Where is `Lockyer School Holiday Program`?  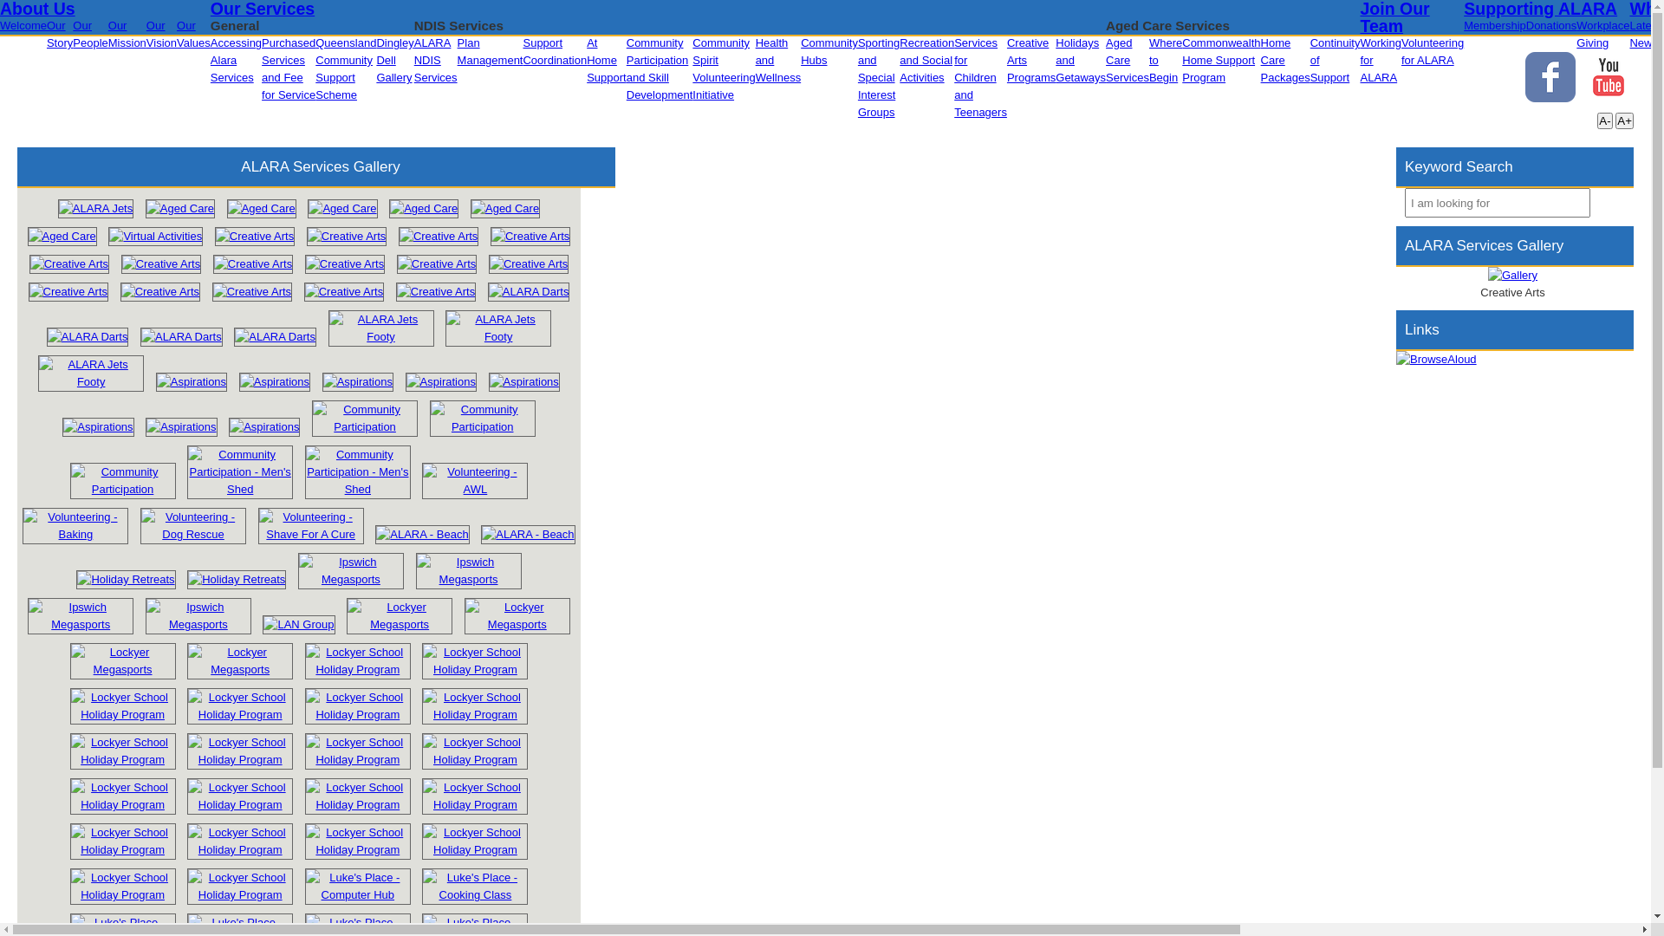
Lockyer School Holiday Program is located at coordinates (123, 849).